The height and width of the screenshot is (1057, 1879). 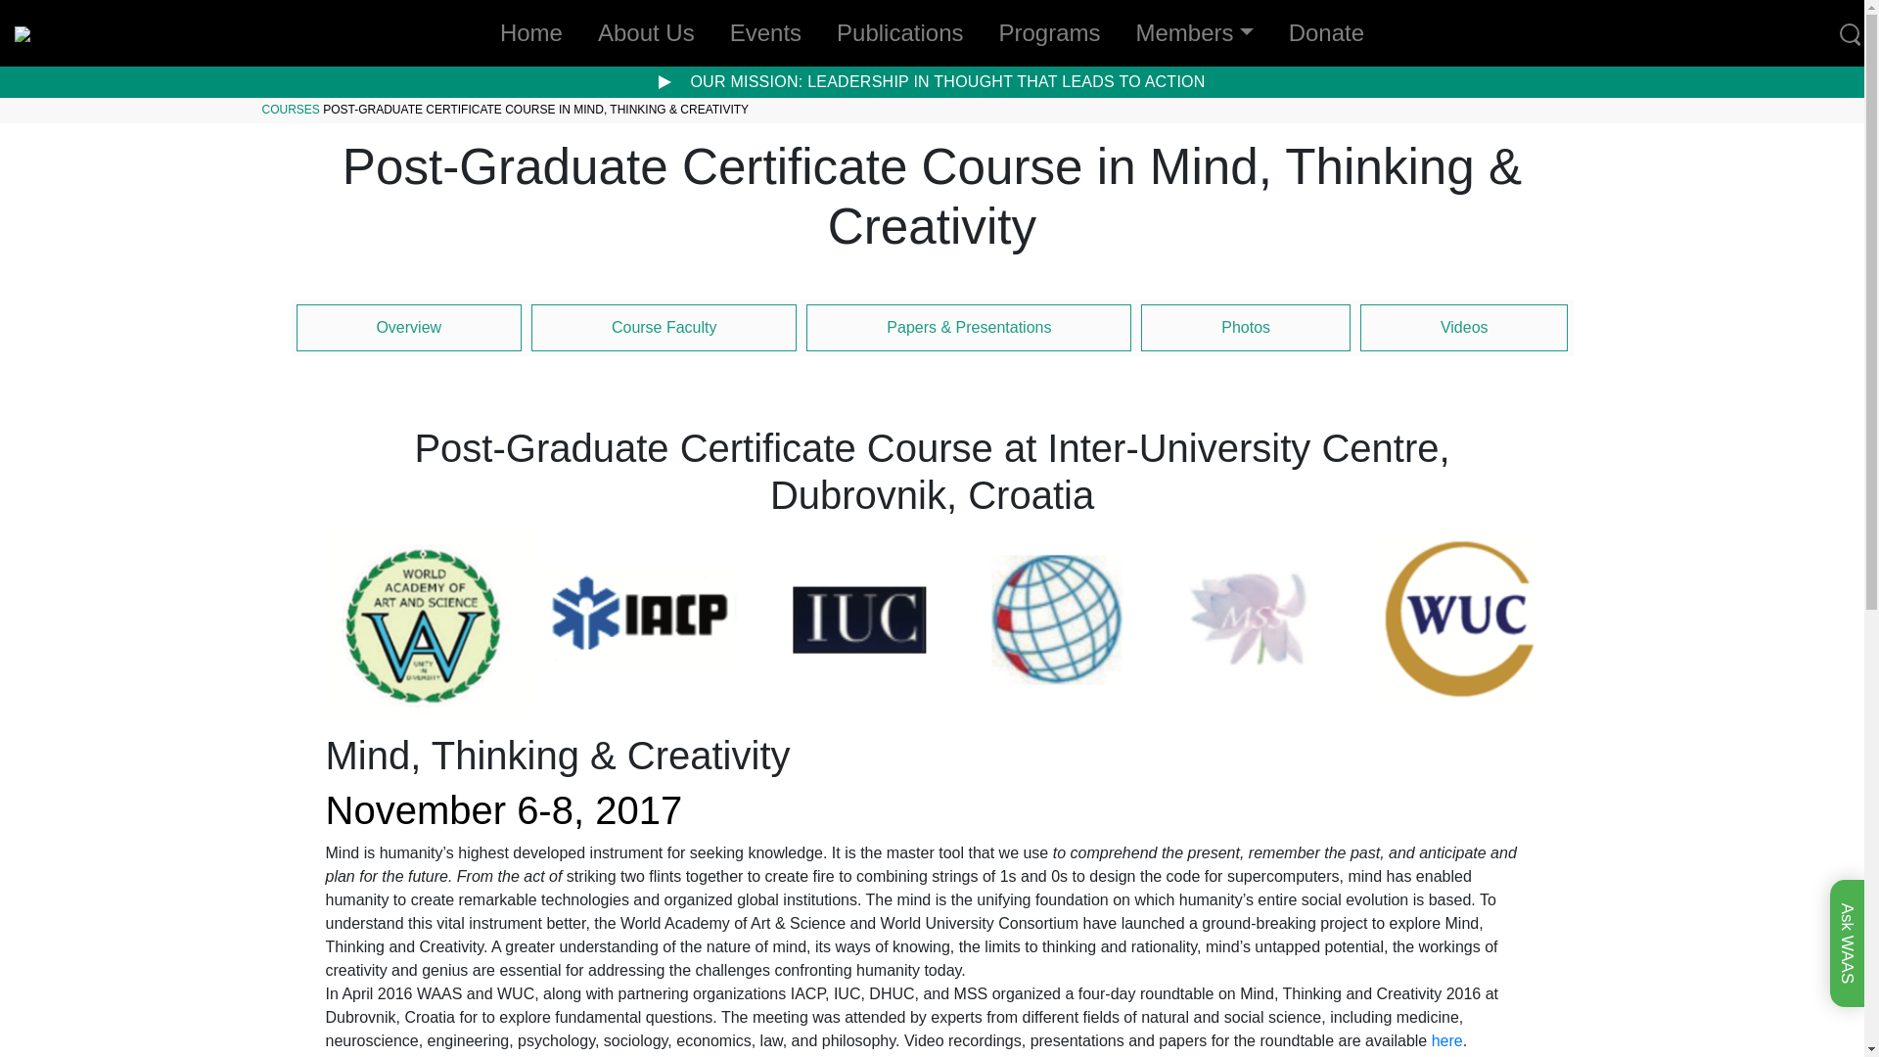 I want to click on Donate, so click(x=1326, y=33).